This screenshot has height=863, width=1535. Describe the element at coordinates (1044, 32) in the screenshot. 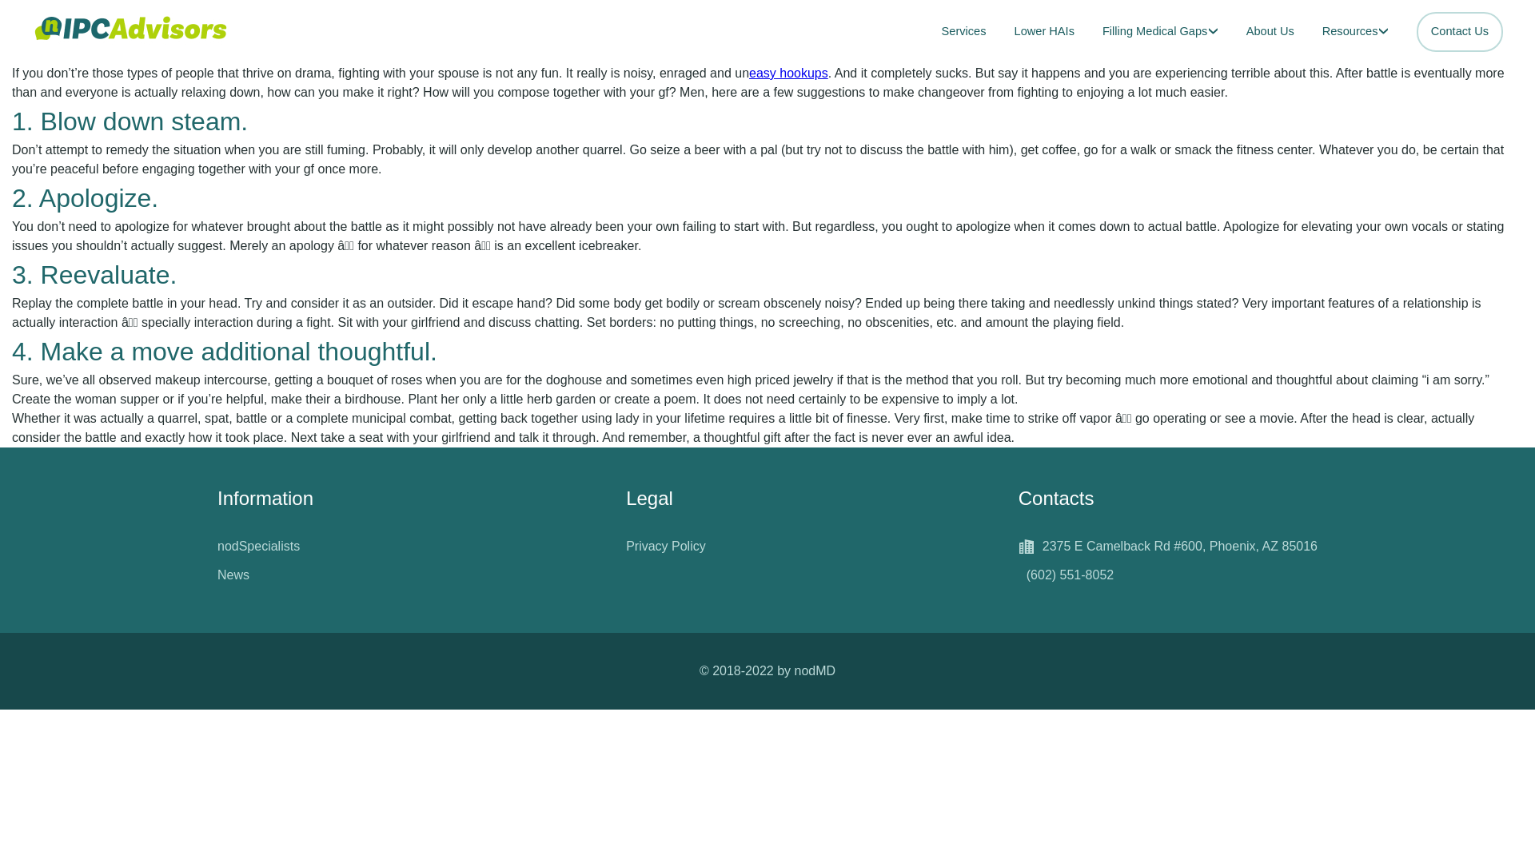

I see `Lower HAIs` at that location.